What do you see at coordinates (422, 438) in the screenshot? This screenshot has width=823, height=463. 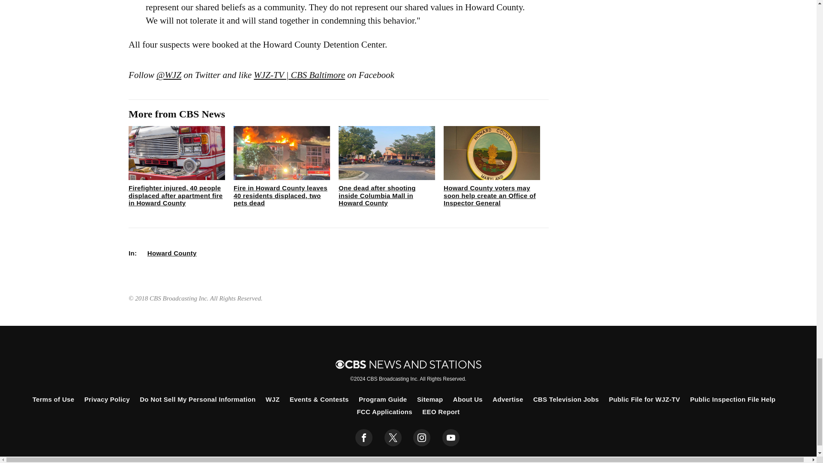 I see `instagram` at bounding box center [422, 438].